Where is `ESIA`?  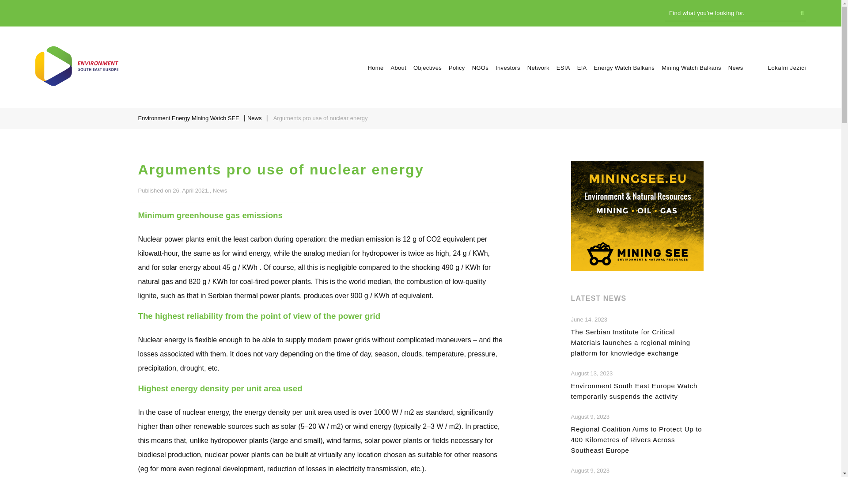 ESIA is located at coordinates (563, 67).